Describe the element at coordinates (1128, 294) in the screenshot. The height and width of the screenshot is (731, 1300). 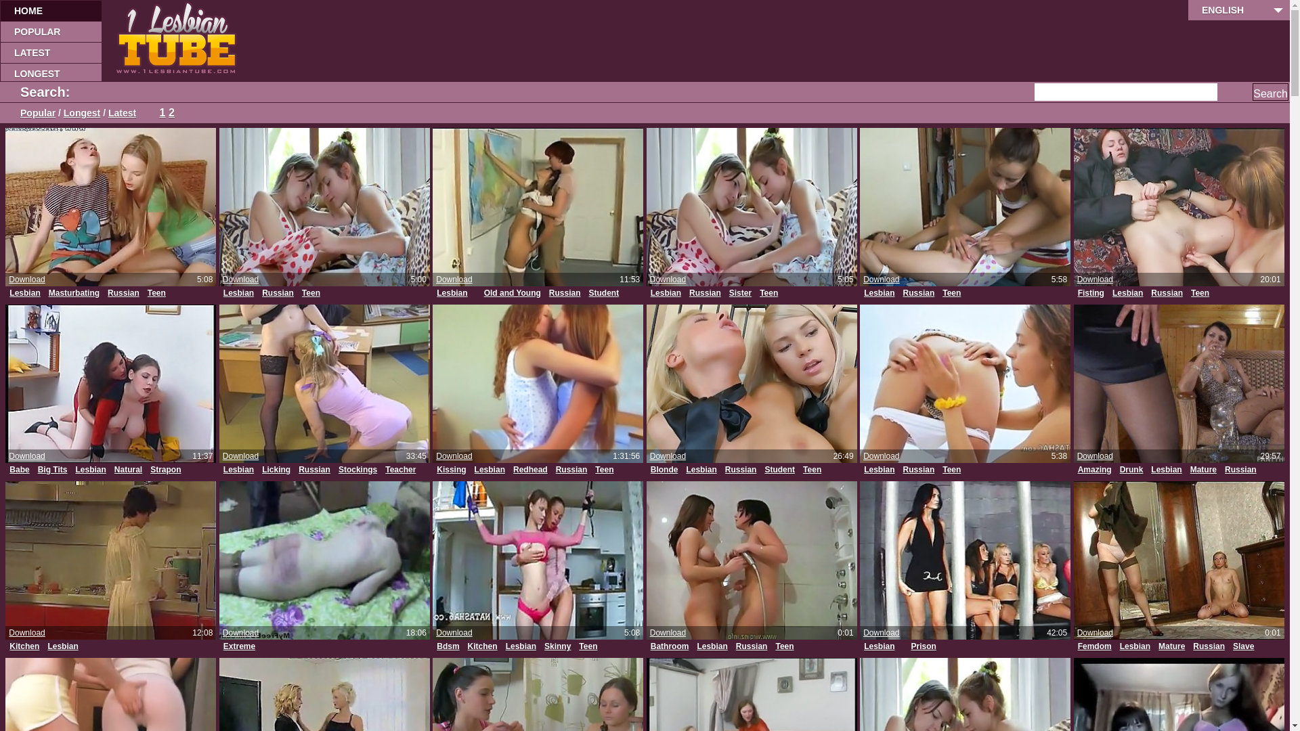
I see `Lesbian` at that location.